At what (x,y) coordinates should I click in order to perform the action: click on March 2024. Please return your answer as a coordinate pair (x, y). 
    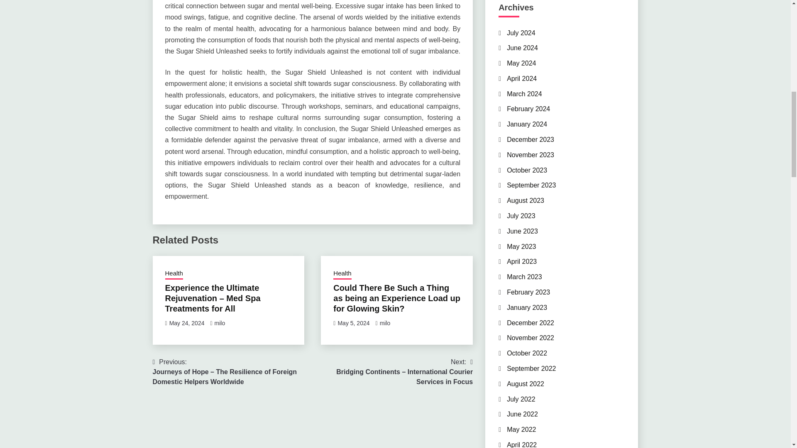
    Looking at the image, I should click on (524, 94).